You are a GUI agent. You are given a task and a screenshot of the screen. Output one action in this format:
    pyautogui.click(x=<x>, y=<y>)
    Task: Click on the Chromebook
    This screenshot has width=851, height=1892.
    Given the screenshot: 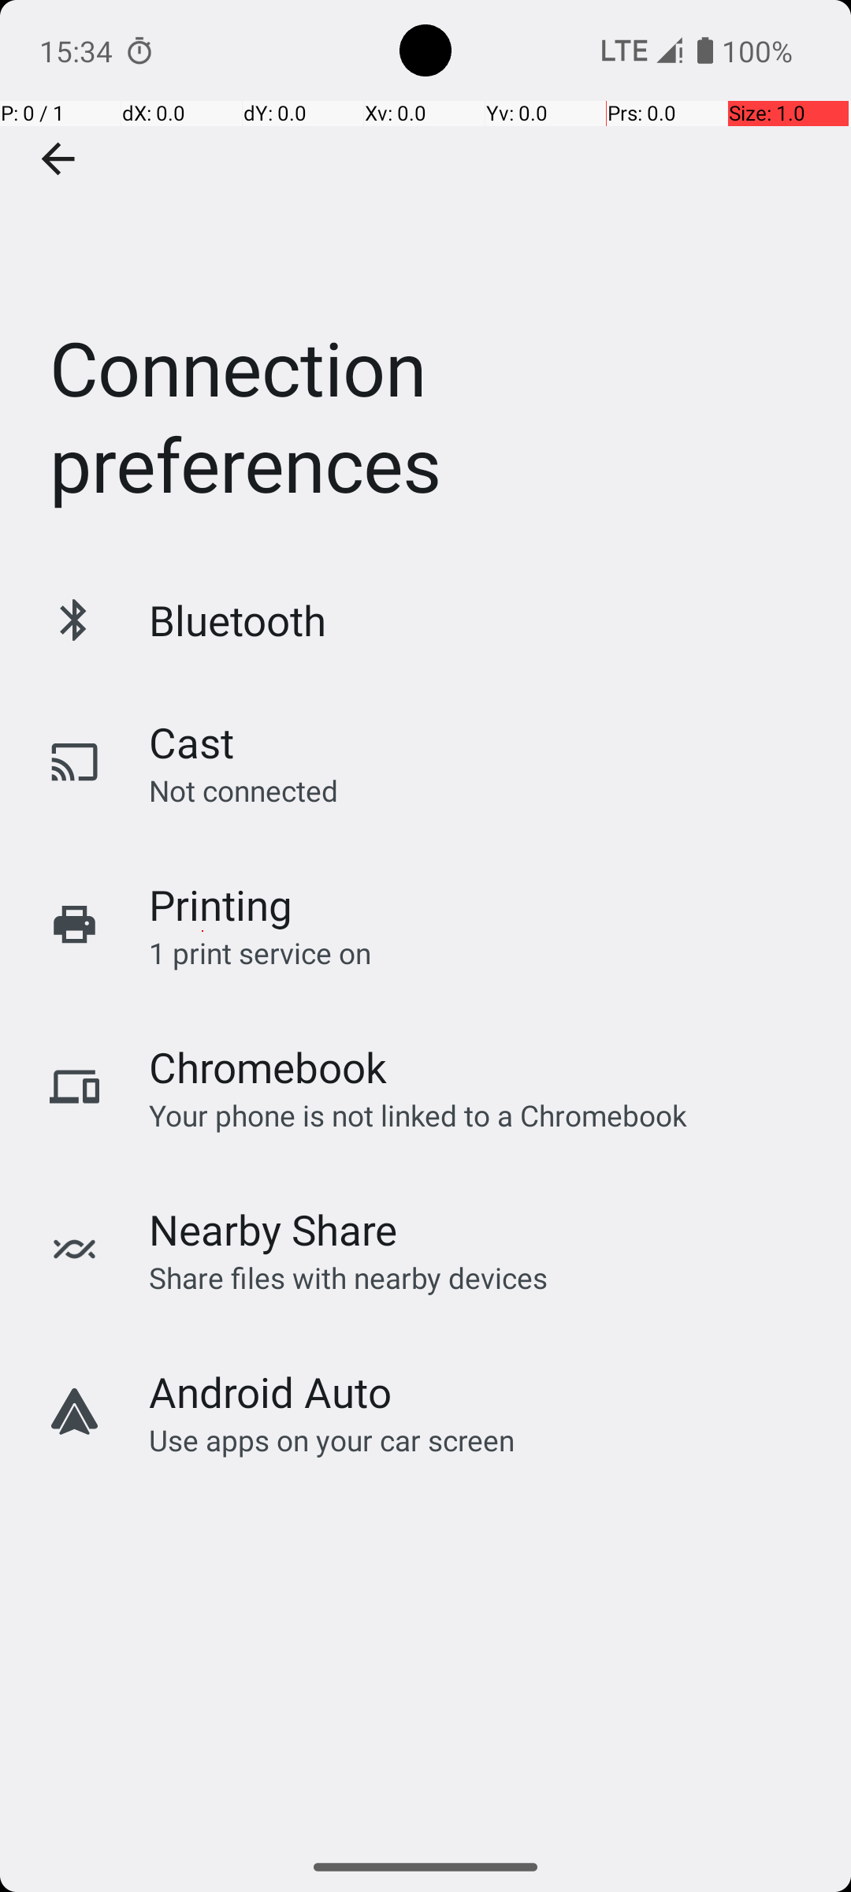 What is the action you would take?
    pyautogui.click(x=268, y=1067)
    